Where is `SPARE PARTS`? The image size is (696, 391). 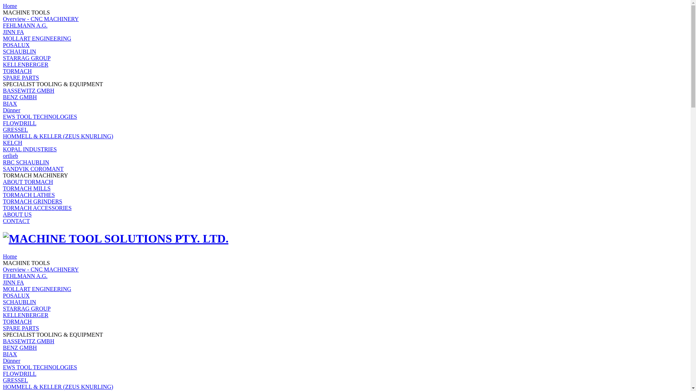 SPARE PARTS is located at coordinates (21, 328).